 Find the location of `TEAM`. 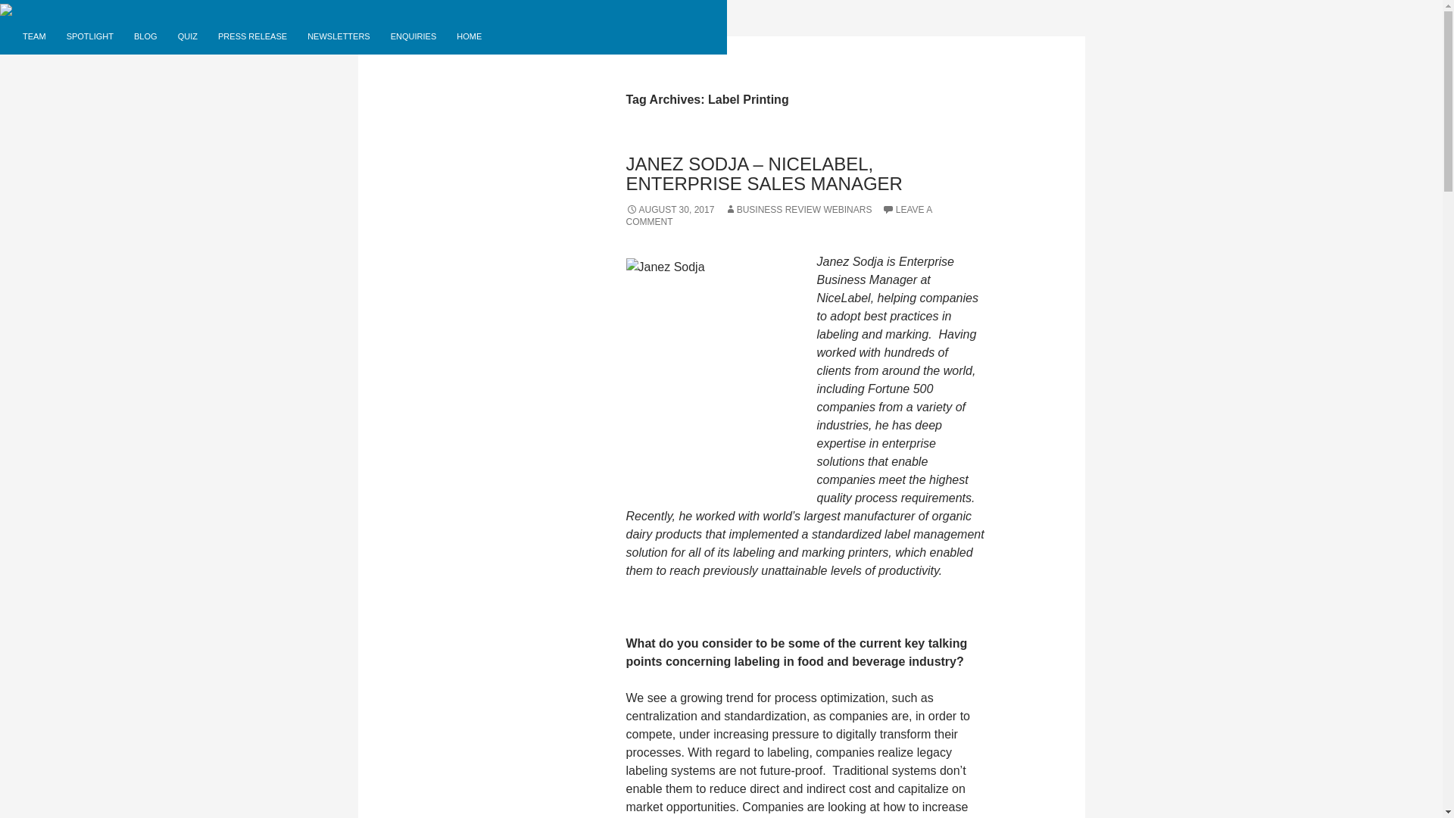

TEAM is located at coordinates (33, 36).